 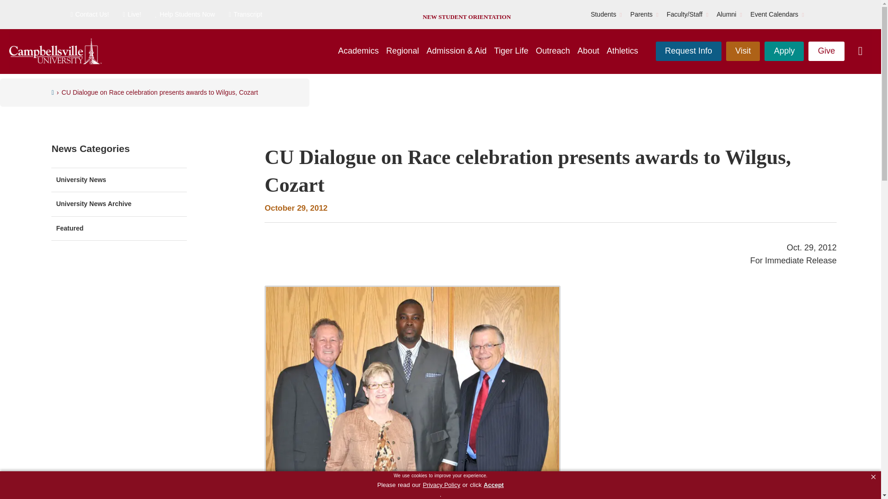 I want to click on Help Students Now, so click(x=185, y=15).